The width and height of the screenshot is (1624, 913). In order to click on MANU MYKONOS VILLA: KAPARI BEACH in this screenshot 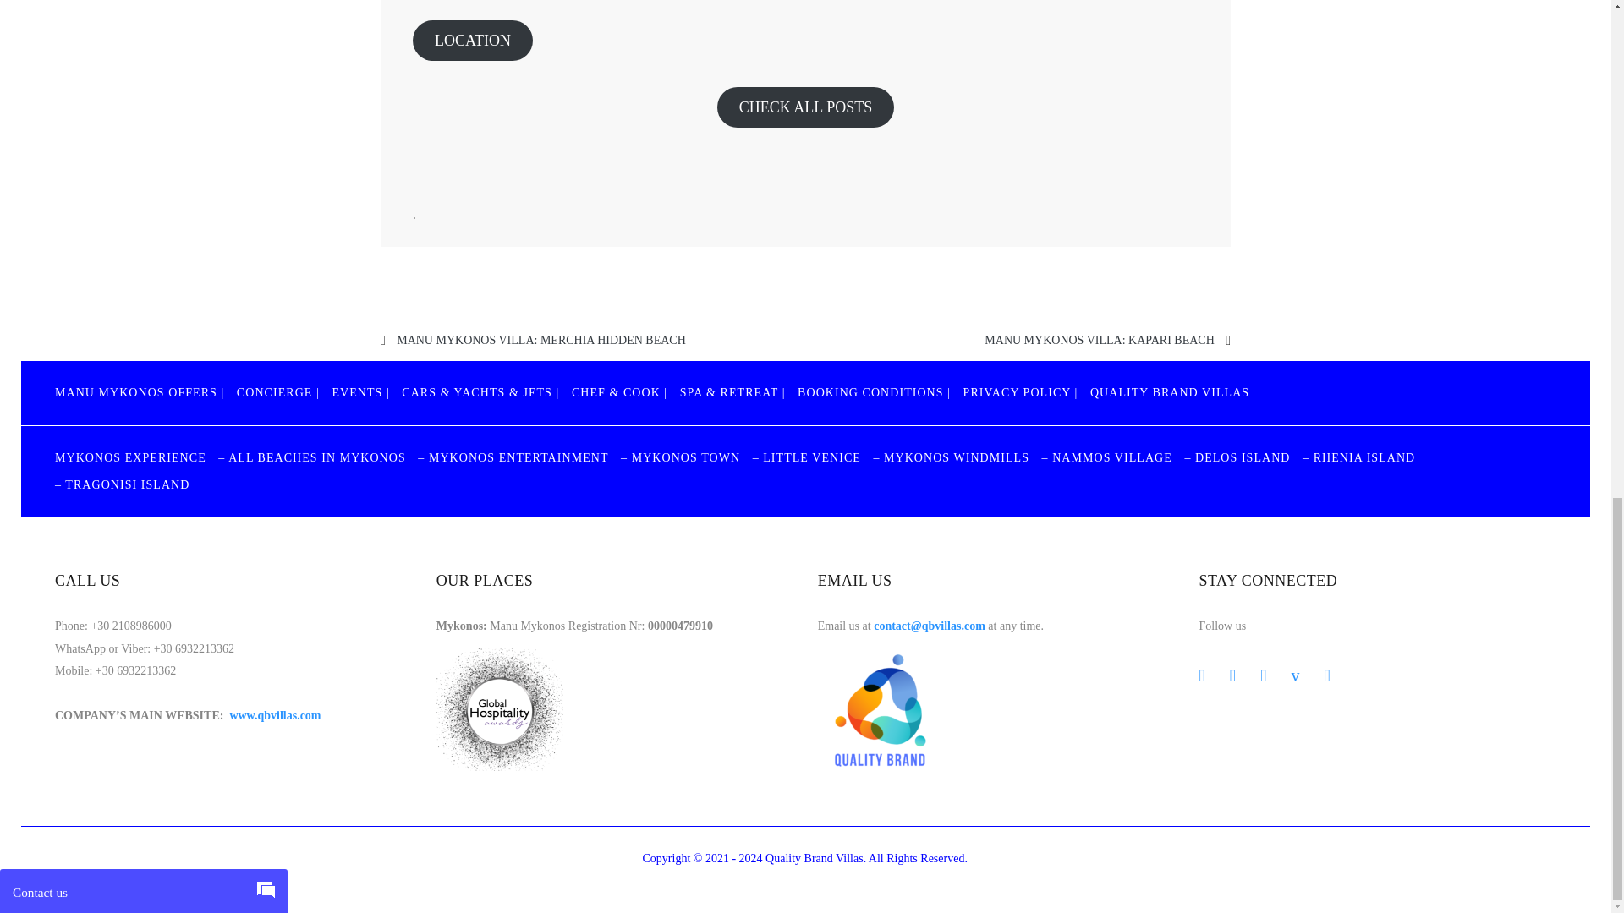, I will do `click(1098, 340)`.